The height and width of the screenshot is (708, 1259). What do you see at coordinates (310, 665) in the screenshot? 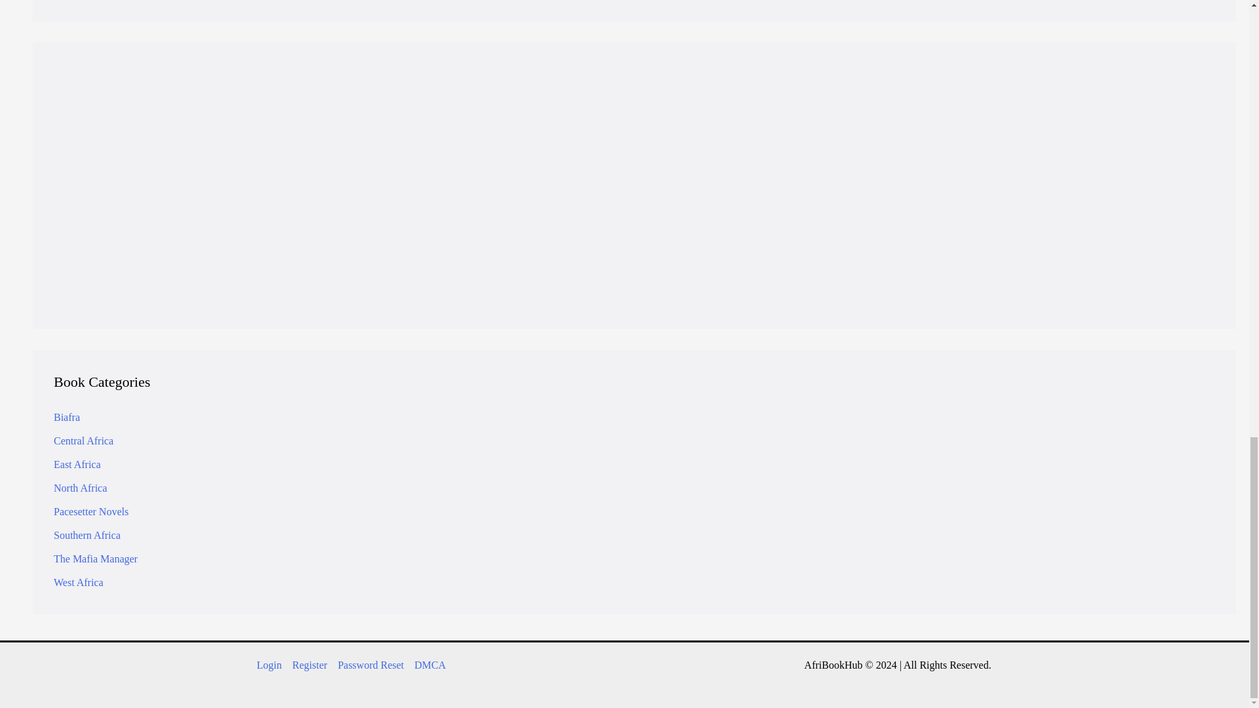
I see `Register` at bounding box center [310, 665].